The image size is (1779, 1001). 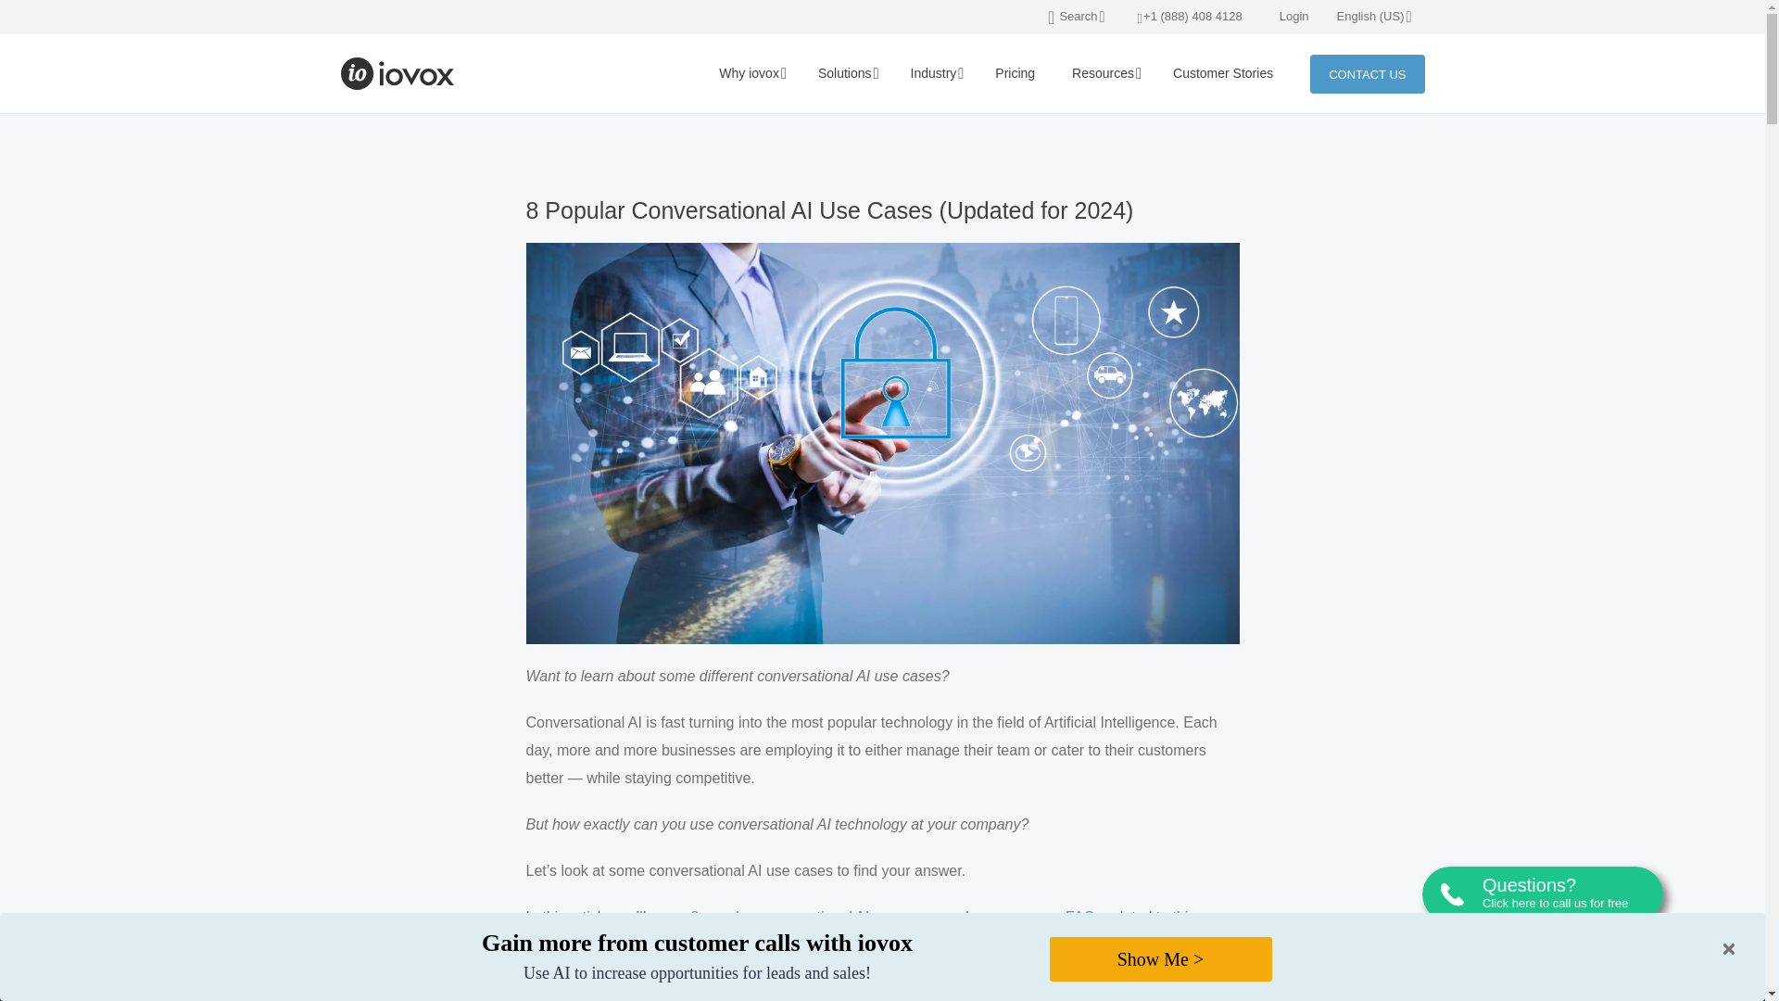 I want to click on CONTACT US, so click(x=1367, y=73).